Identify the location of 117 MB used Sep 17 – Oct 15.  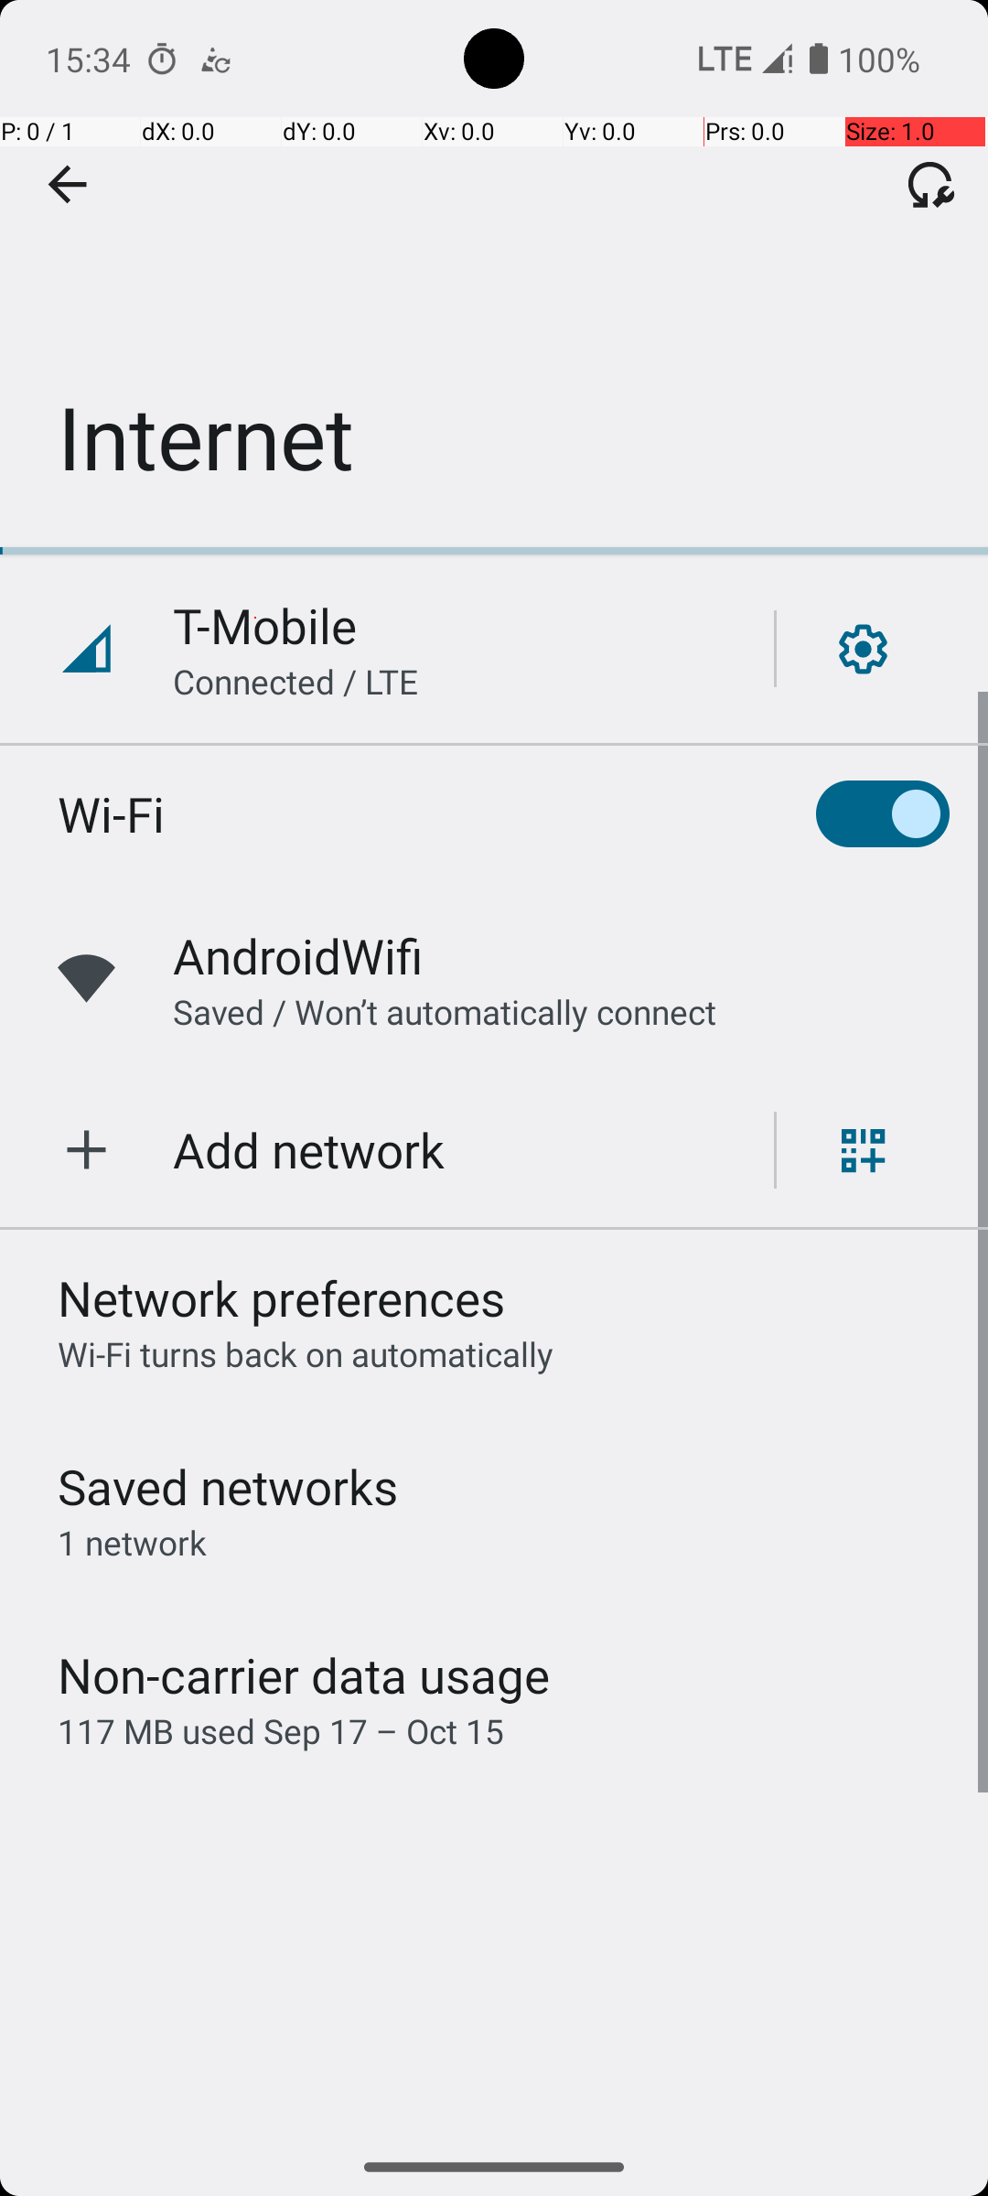
(281, 1731).